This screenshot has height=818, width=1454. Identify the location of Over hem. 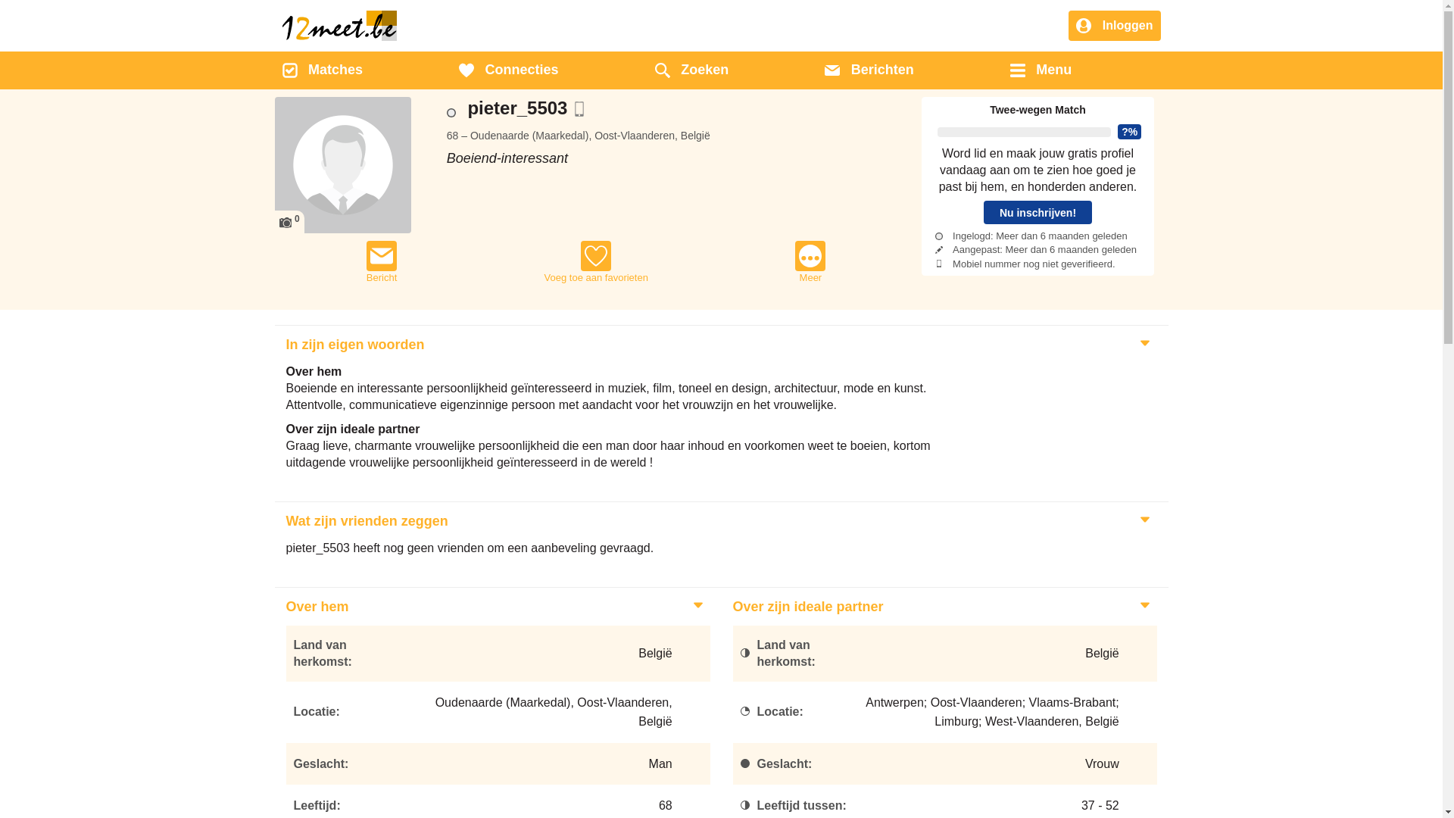
(315, 607).